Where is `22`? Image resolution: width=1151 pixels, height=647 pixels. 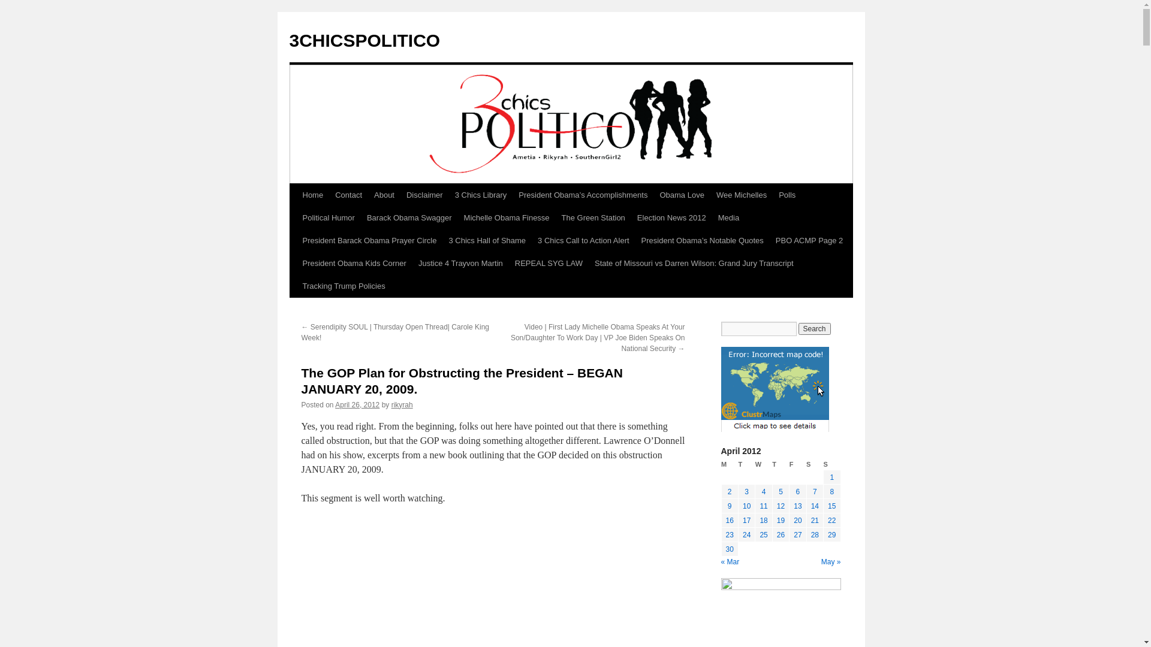
22 is located at coordinates (832, 521).